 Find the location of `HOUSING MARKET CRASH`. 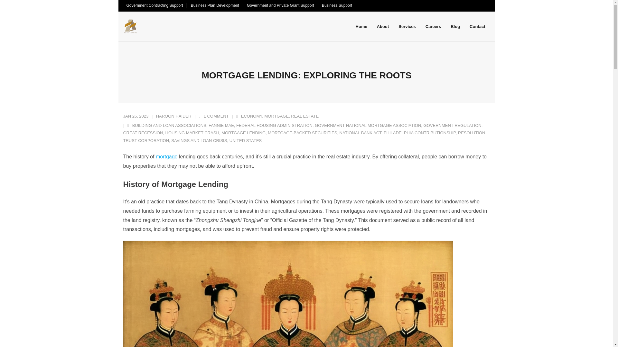

HOUSING MARKET CRASH is located at coordinates (192, 133).